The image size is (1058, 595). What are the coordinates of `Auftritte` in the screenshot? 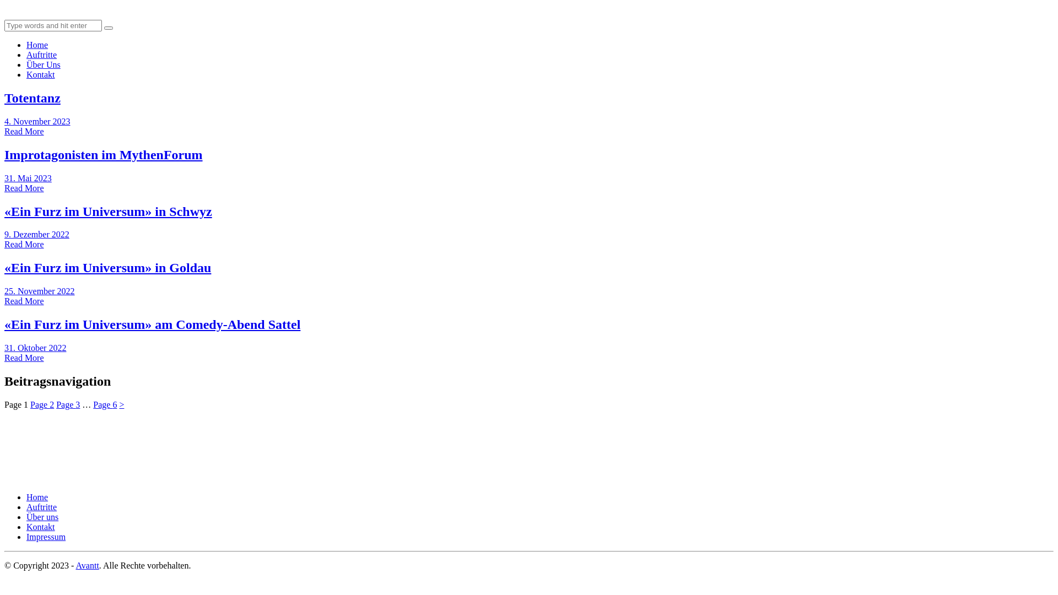 It's located at (42, 507).